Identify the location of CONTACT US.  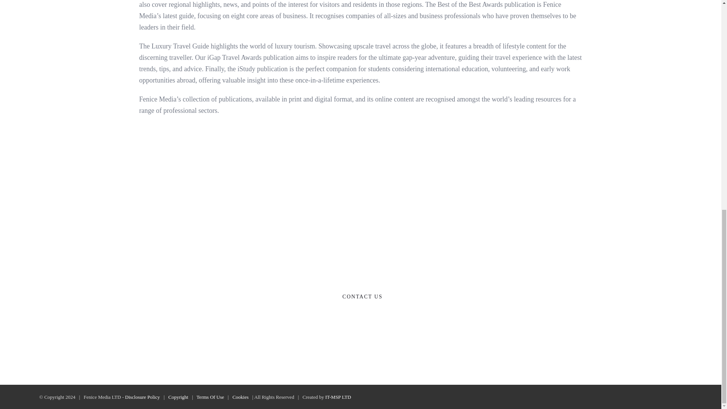
(360, 297).